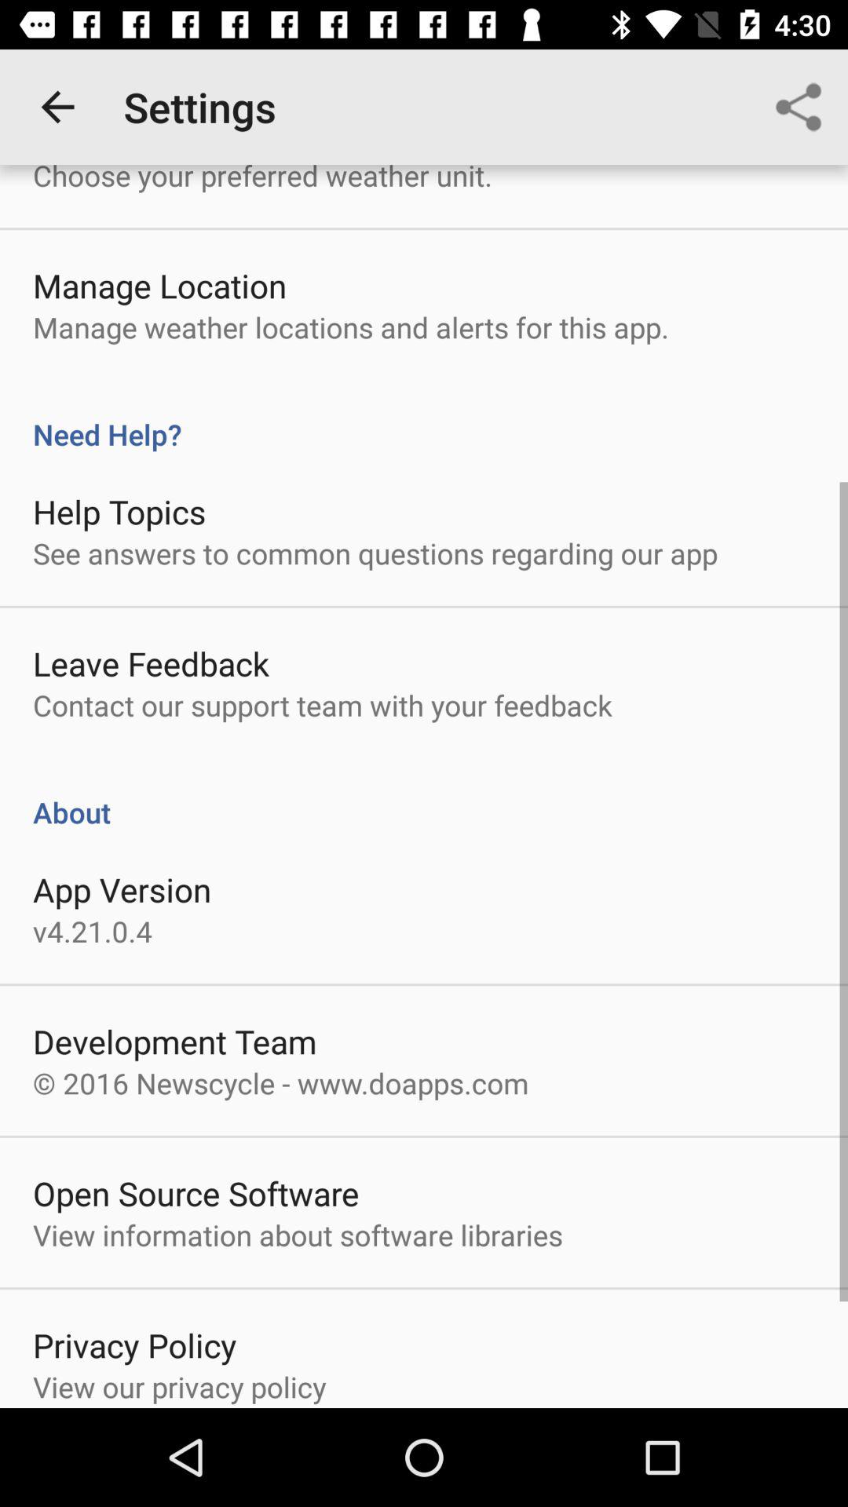 The width and height of the screenshot is (848, 1507). Describe the element at coordinates (57, 107) in the screenshot. I see `click icon next to the settings` at that location.